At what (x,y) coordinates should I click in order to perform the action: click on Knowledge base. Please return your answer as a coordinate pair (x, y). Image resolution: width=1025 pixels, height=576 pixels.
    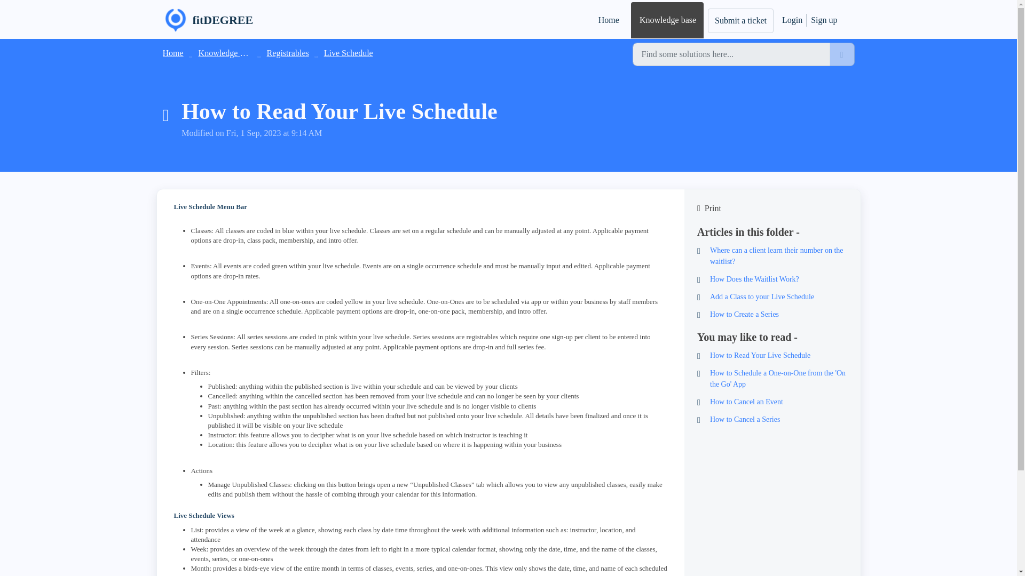
    Looking at the image, I should click on (227, 53).